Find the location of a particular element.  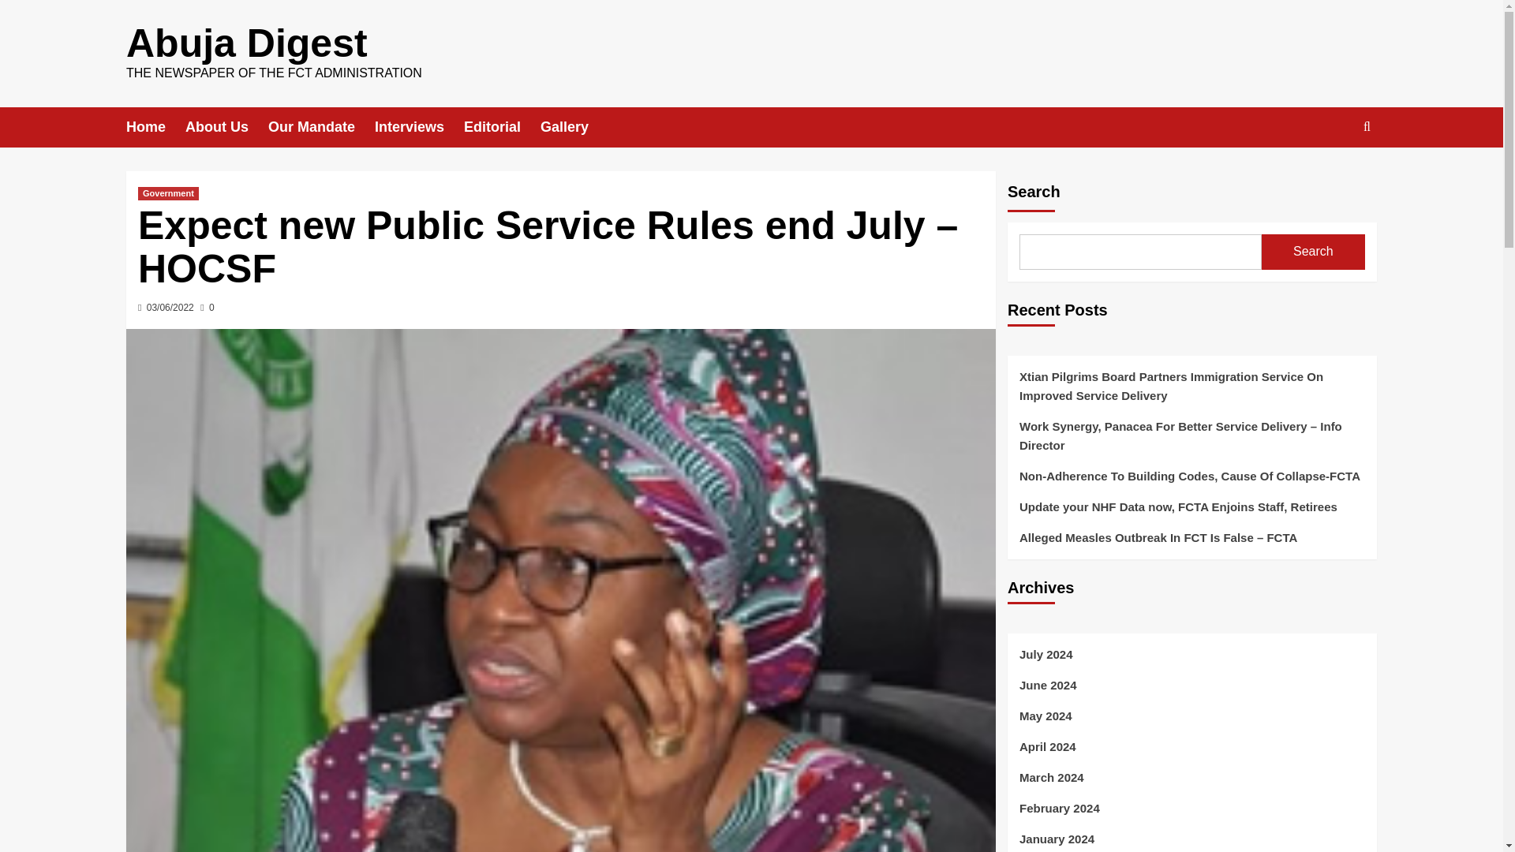

About Us is located at coordinates (226, 127).